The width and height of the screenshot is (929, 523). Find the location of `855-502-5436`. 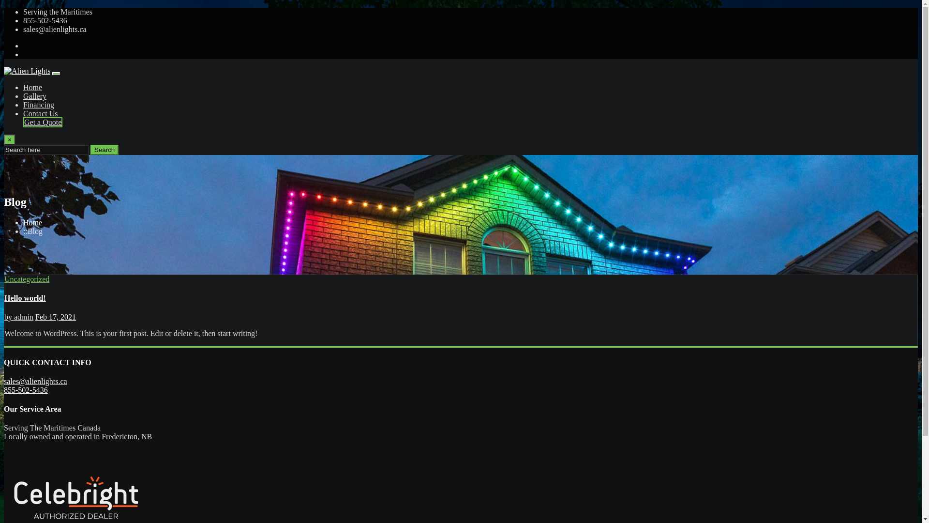

855-502-5436 is located at coordinates (26, 390).